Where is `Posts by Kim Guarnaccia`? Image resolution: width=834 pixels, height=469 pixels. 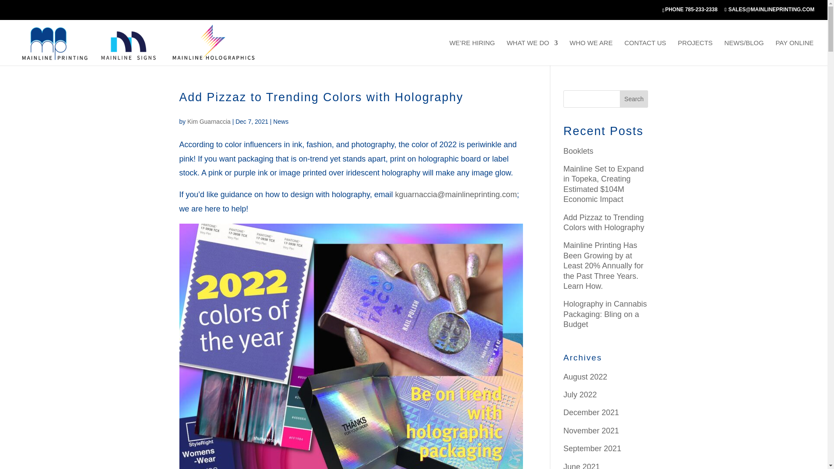
Posts by Kim Guarnaccia is located at coordinates (208, 122).